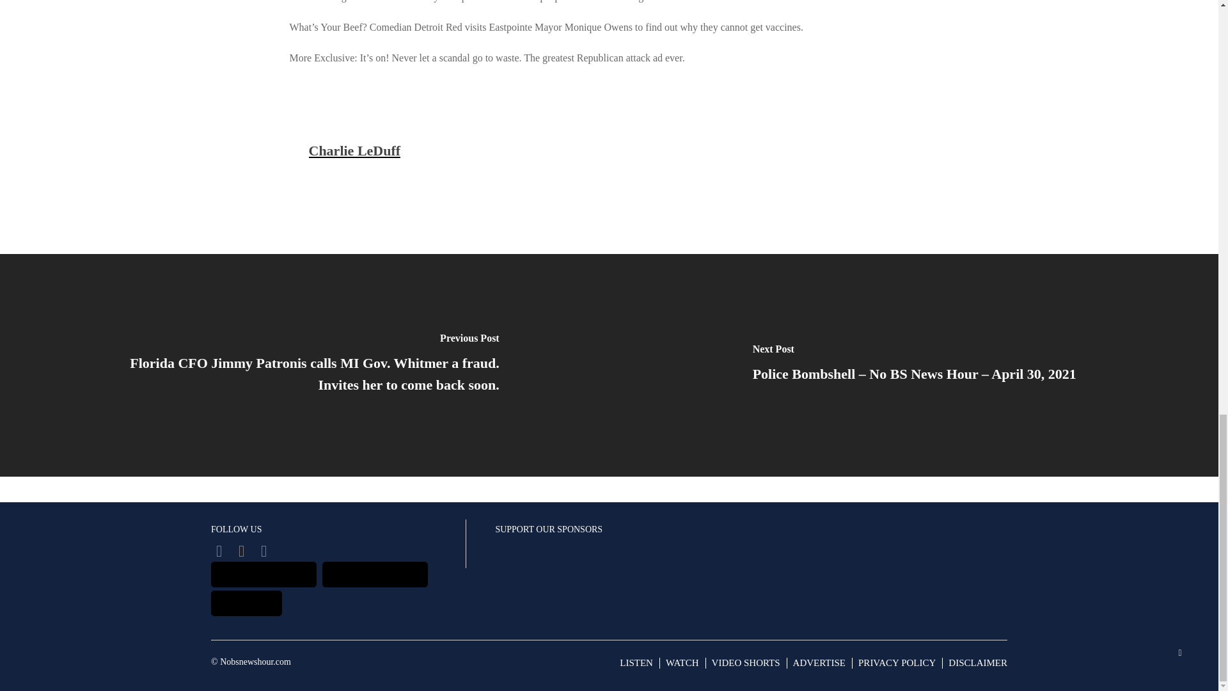 The image size is (1228, 691). What do you see at coordinates (240, 550) in the screenshot?
I see `twitter` at bounding box center [240, 550].